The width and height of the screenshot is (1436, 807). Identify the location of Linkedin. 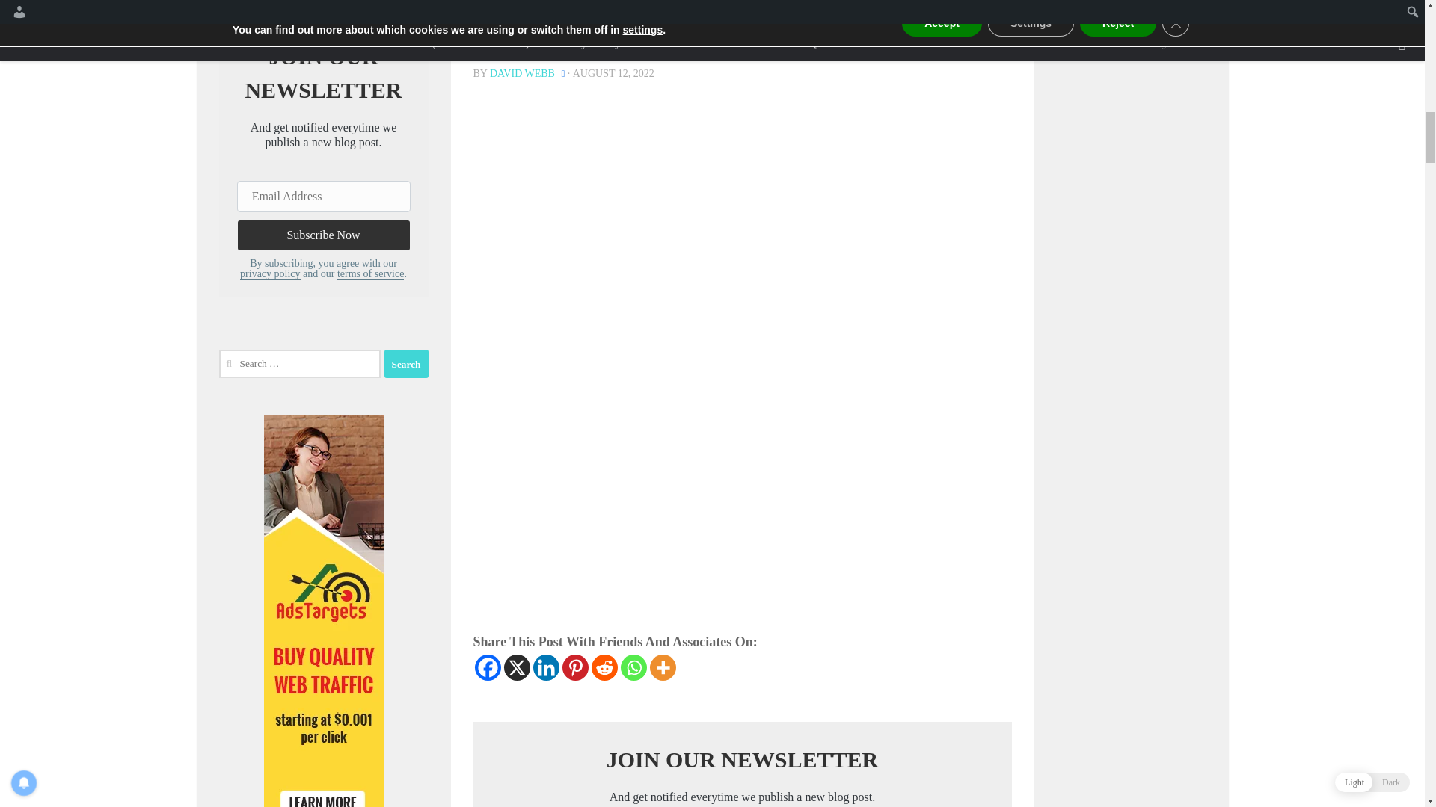
(545, 667).